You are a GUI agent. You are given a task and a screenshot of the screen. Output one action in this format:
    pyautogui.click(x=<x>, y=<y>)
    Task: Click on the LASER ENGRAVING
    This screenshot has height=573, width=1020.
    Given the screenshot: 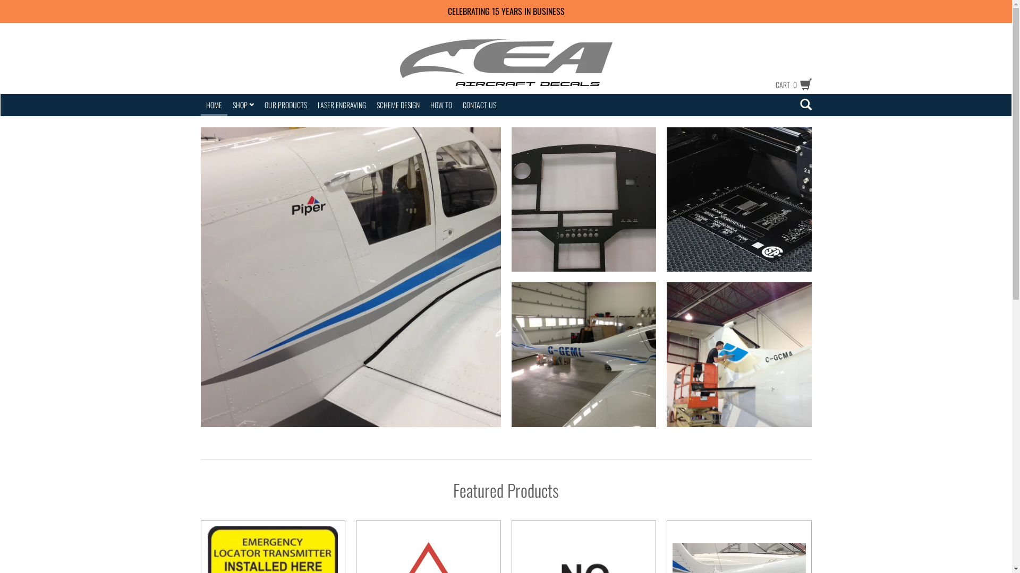 What is the action you would take?
    pyautogui.click(x=342, y=105)
    